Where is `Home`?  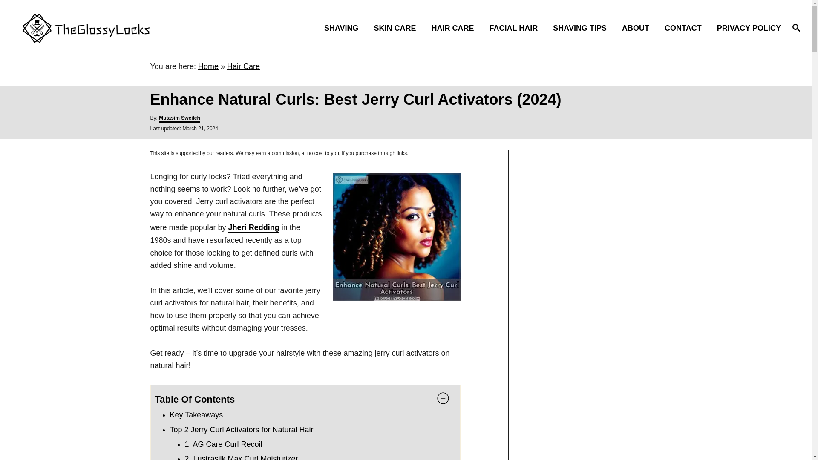 Home is located at coordinates (208, 66).